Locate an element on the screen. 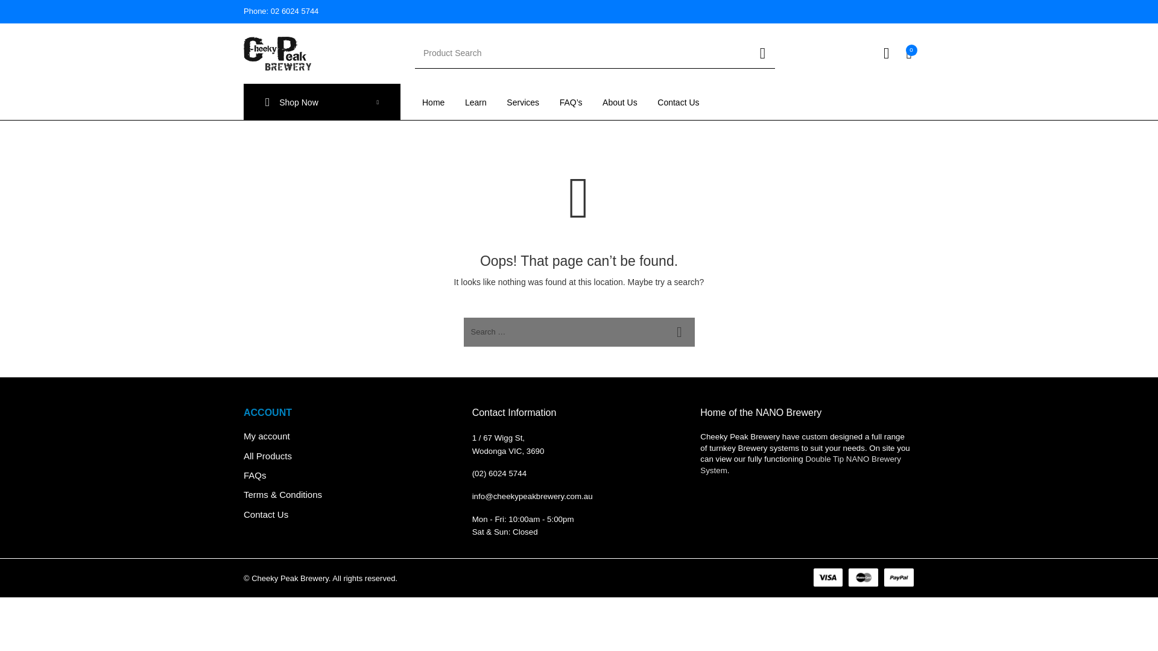 The width and height of the screenshot is (1158, 651). Cheeky Peak Brewery is located at coordinates (277, 53).